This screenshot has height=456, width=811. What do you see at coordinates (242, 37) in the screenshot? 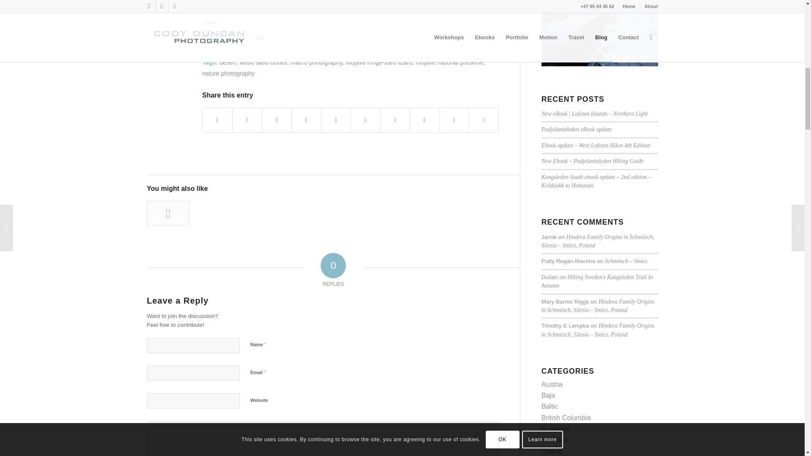
I see `Click to share on Reddit` at bounding box center [242, 37].